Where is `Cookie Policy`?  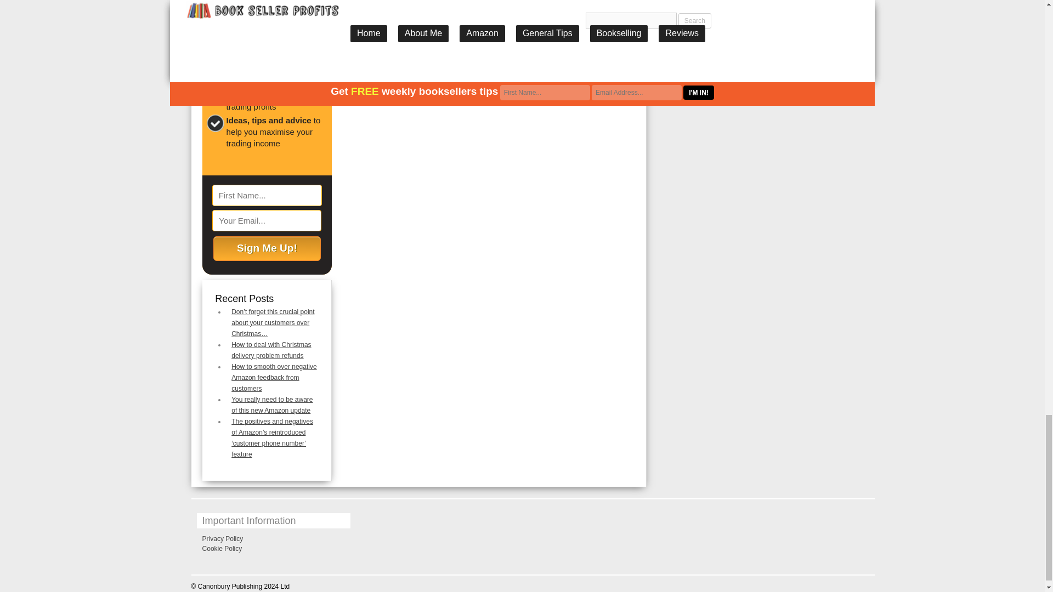 Cookie Policy is located at coordinates (222, 548).